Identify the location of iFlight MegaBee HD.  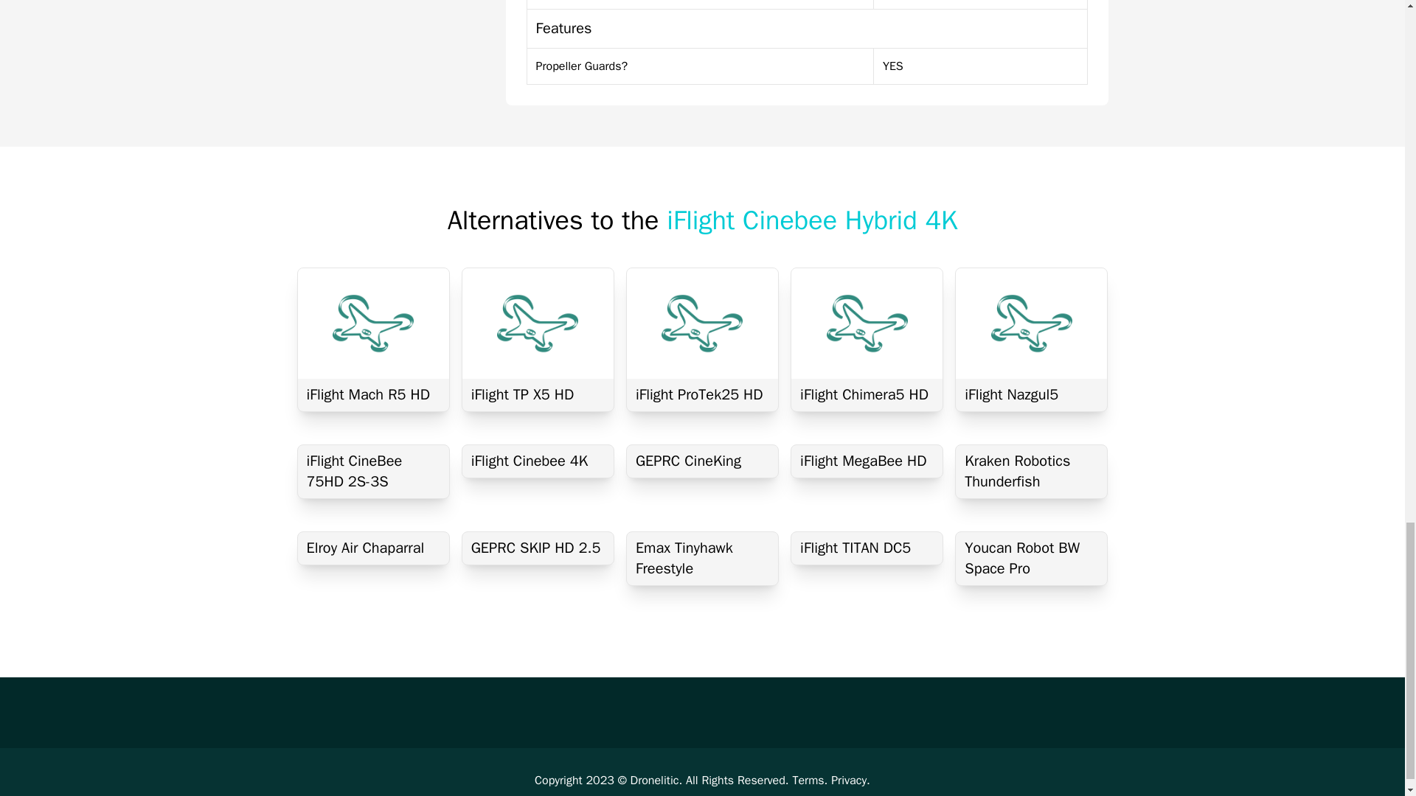
(867, 461).